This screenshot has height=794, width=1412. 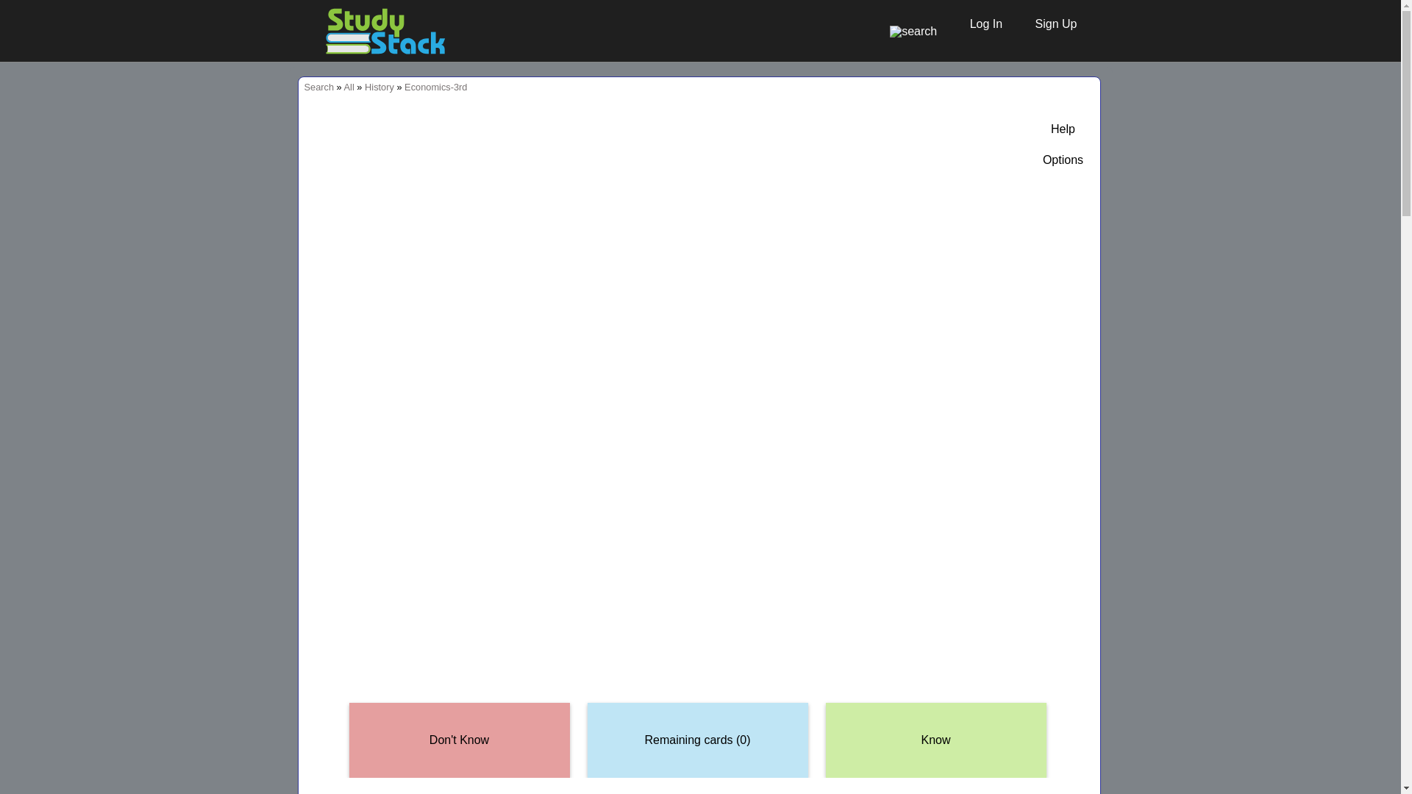 I want to click on History, so click(x=379, y=87).